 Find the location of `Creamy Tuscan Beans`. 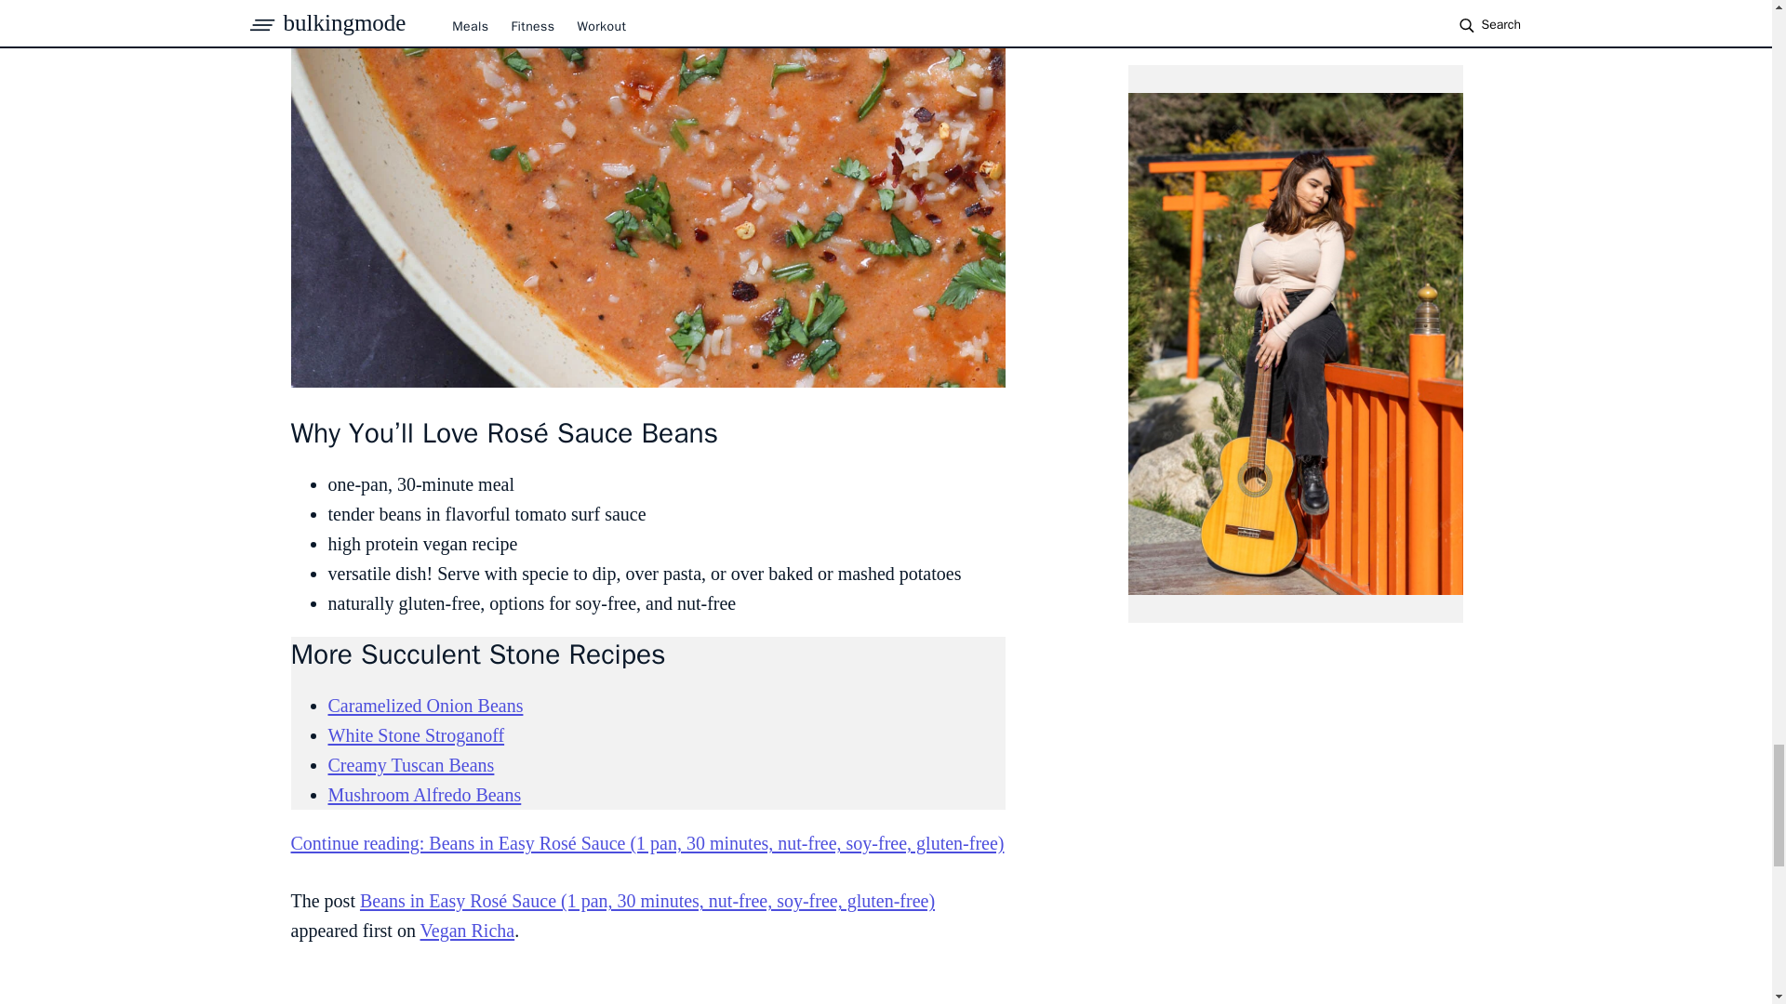

Creamy Tuscan Beans is located at coordinates (410, 764).